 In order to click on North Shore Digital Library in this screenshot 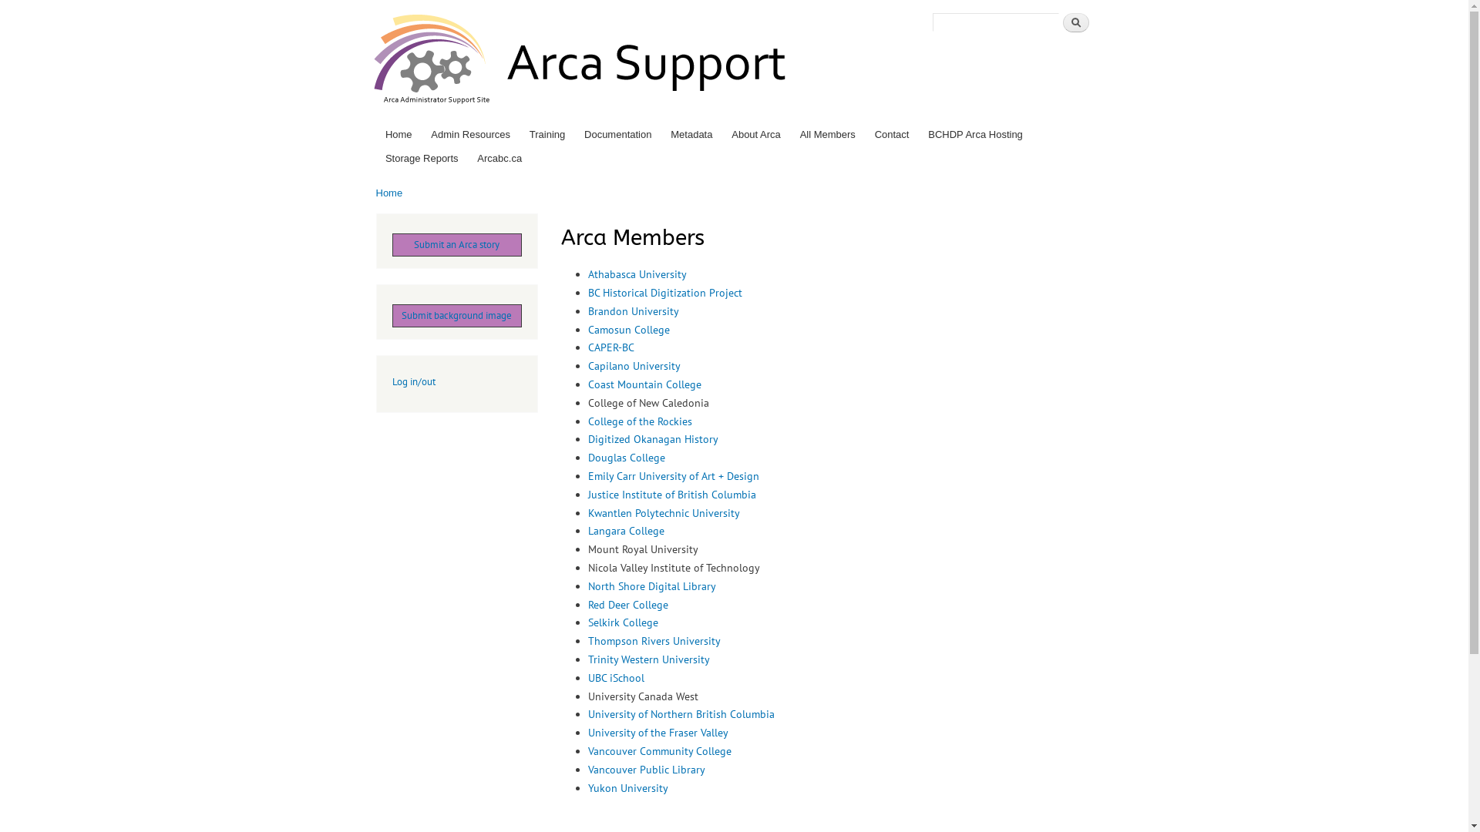, I will do `click(651, 585)`.